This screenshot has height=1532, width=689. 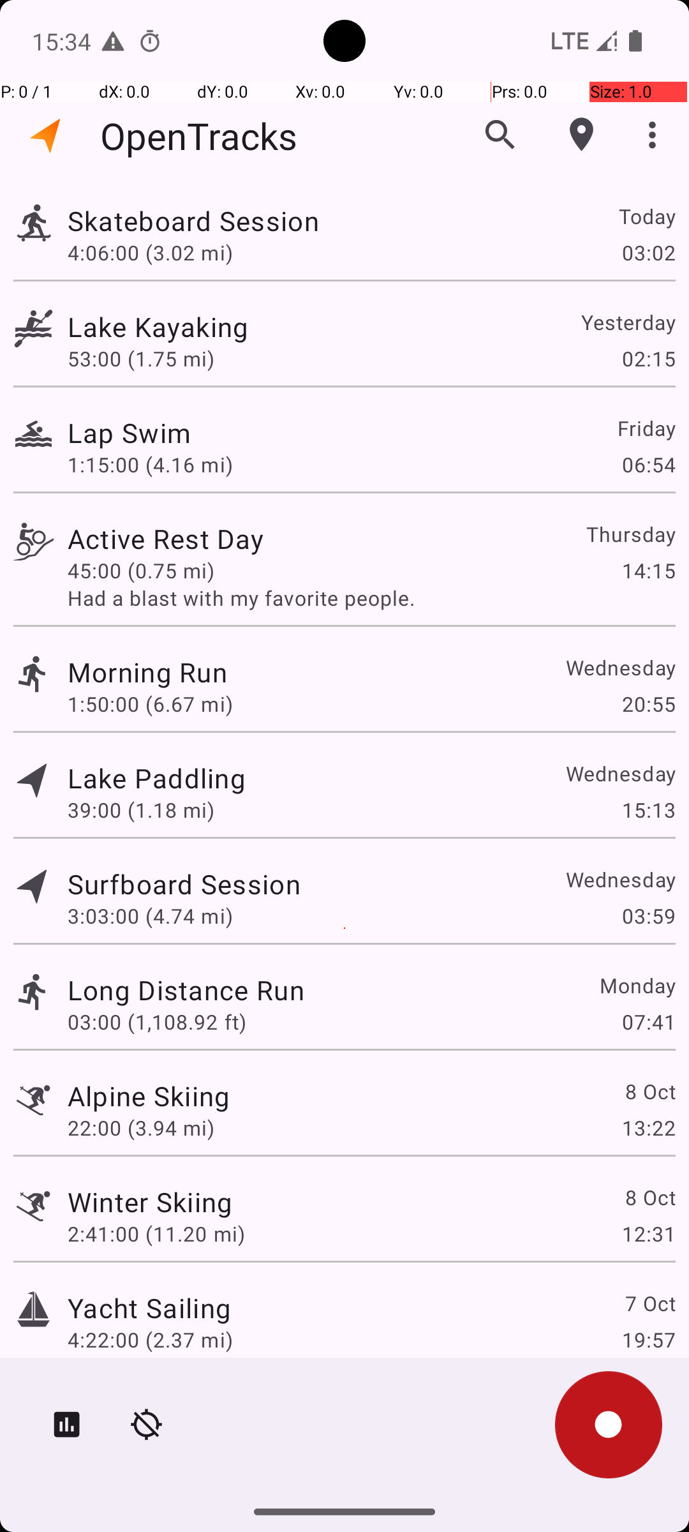 What do you see at coordinates (129, 433) in the screenshot?
I see `Lap Swim` at bounding box center [129, 433].